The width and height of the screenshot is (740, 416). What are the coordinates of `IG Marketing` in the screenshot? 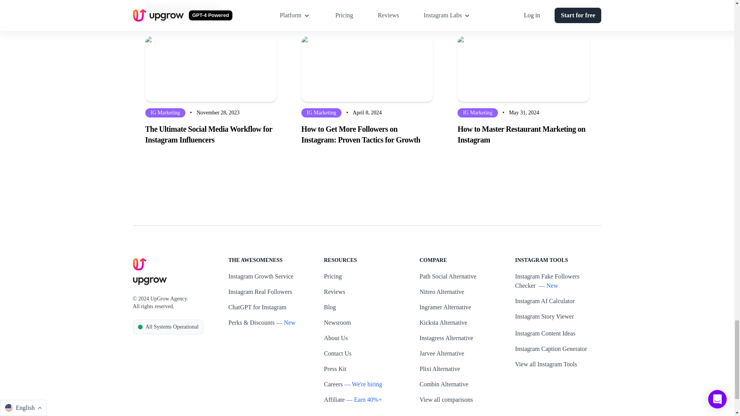 It's located at (478, 112).